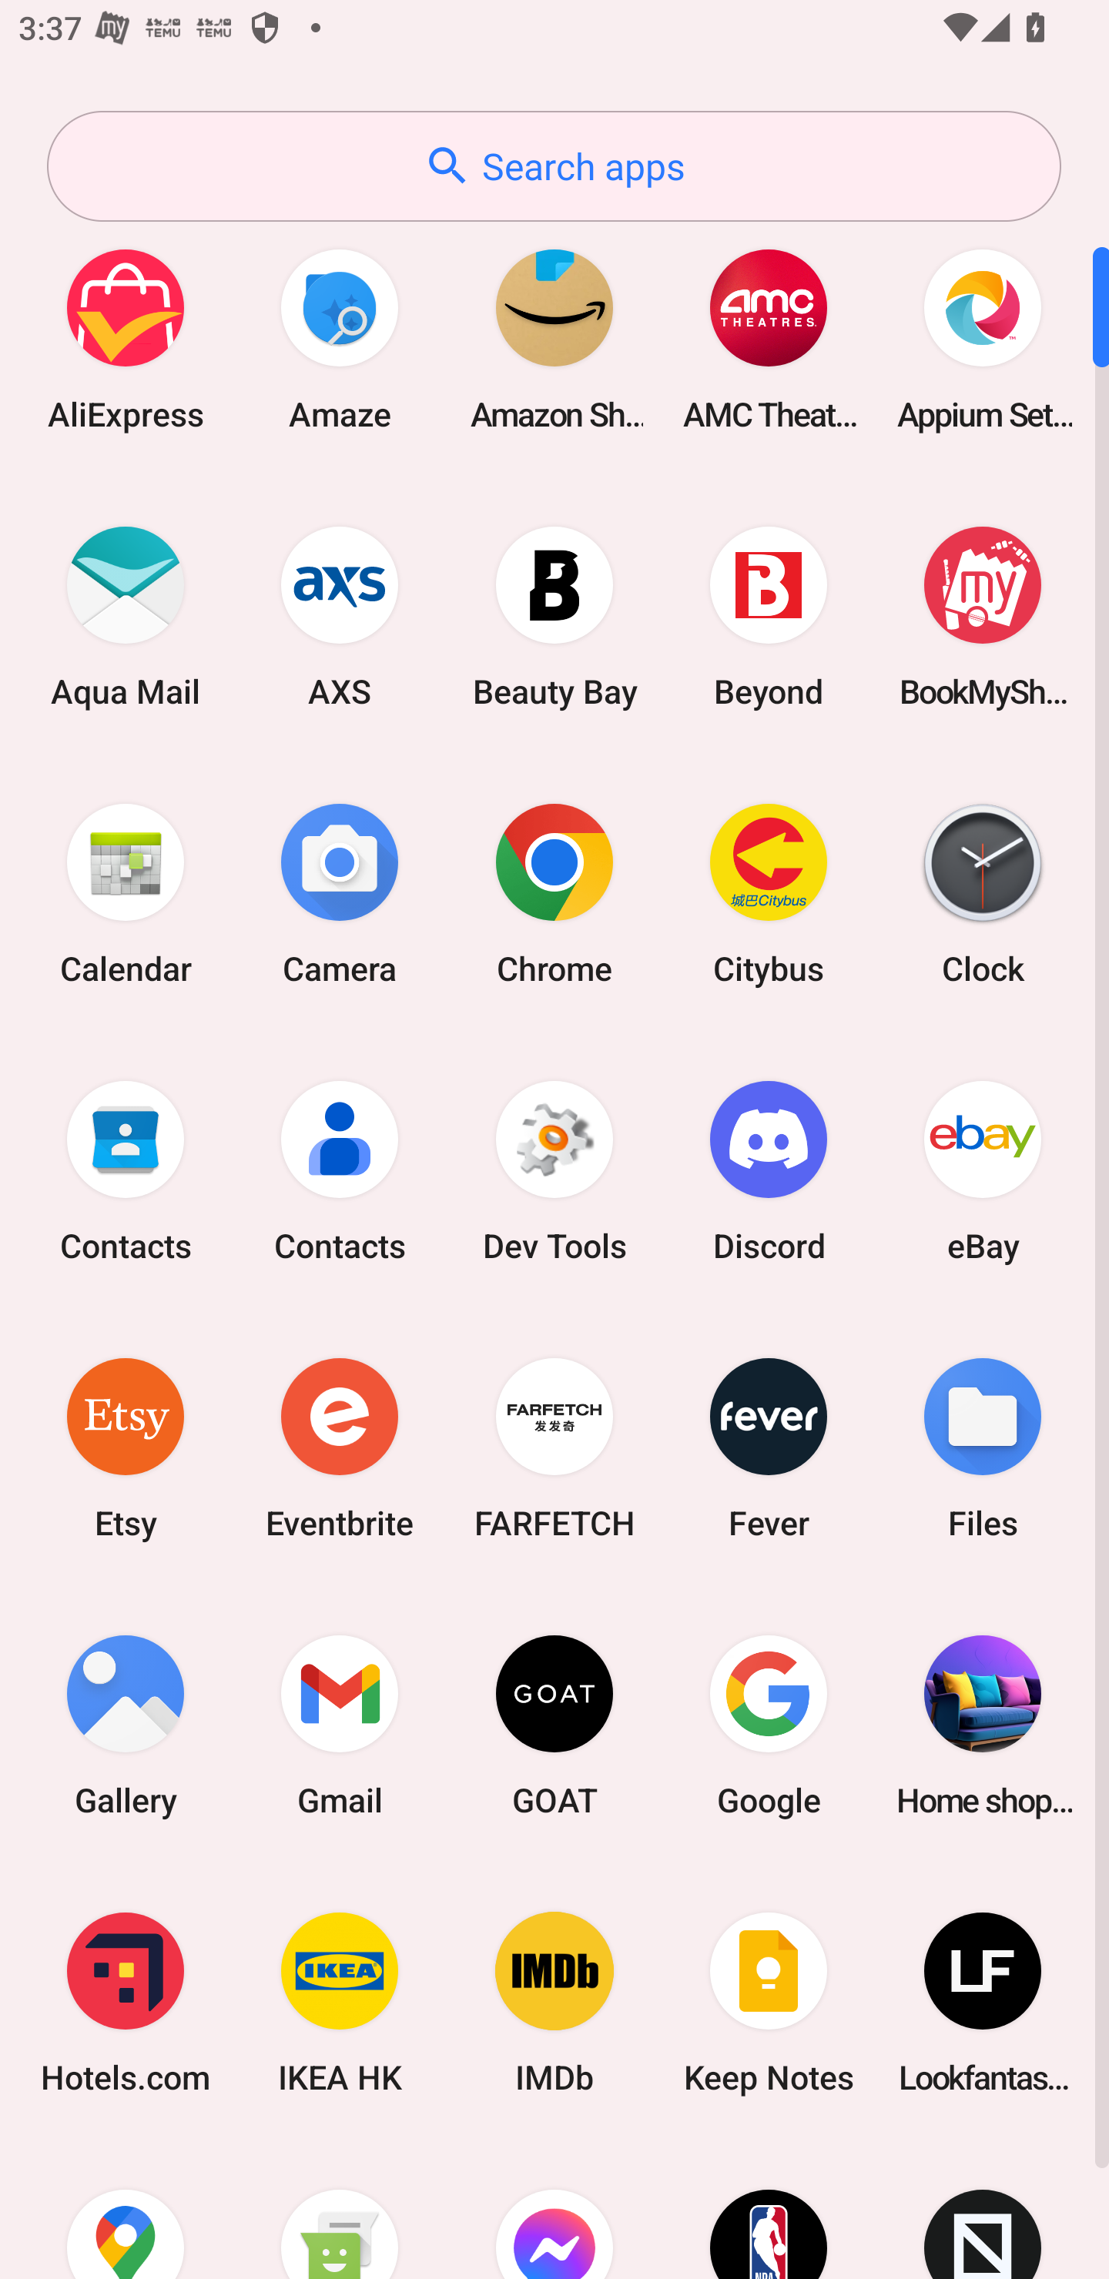 The width and height of the screenshot is (1109, 2279). What do you see at coordinates (340, 616) in the screenshot?
I see `AXS` at bounding box center [340, 616].